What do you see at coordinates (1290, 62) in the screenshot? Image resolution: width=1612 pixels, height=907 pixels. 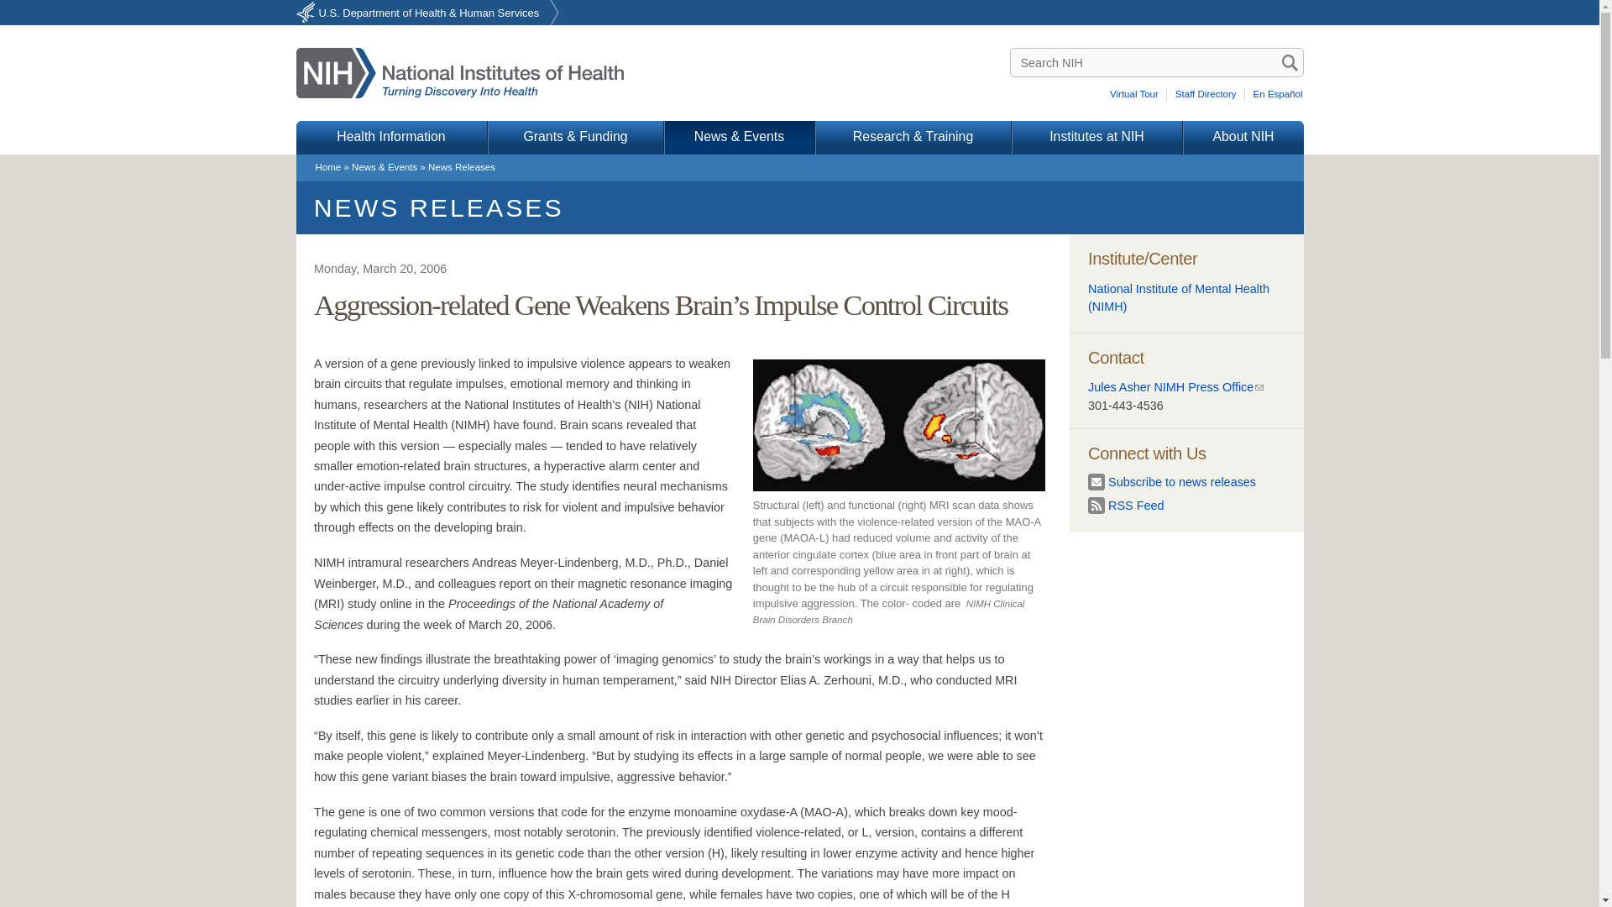 I see `Search` at bounding box center [1290, 62].